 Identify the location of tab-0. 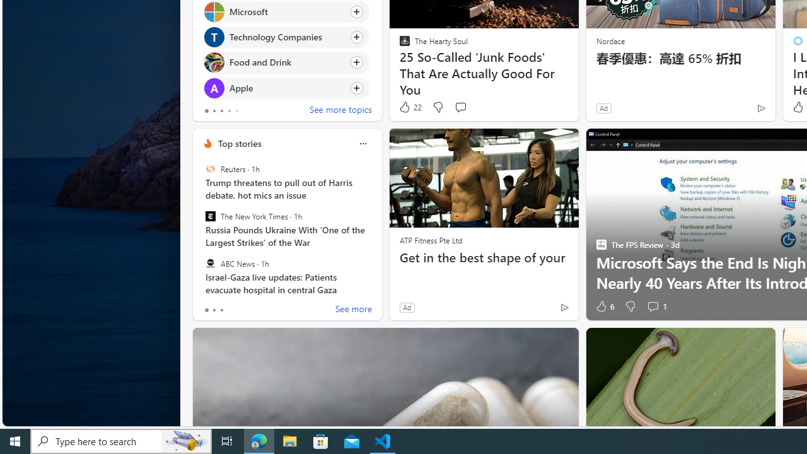
(207, 310).